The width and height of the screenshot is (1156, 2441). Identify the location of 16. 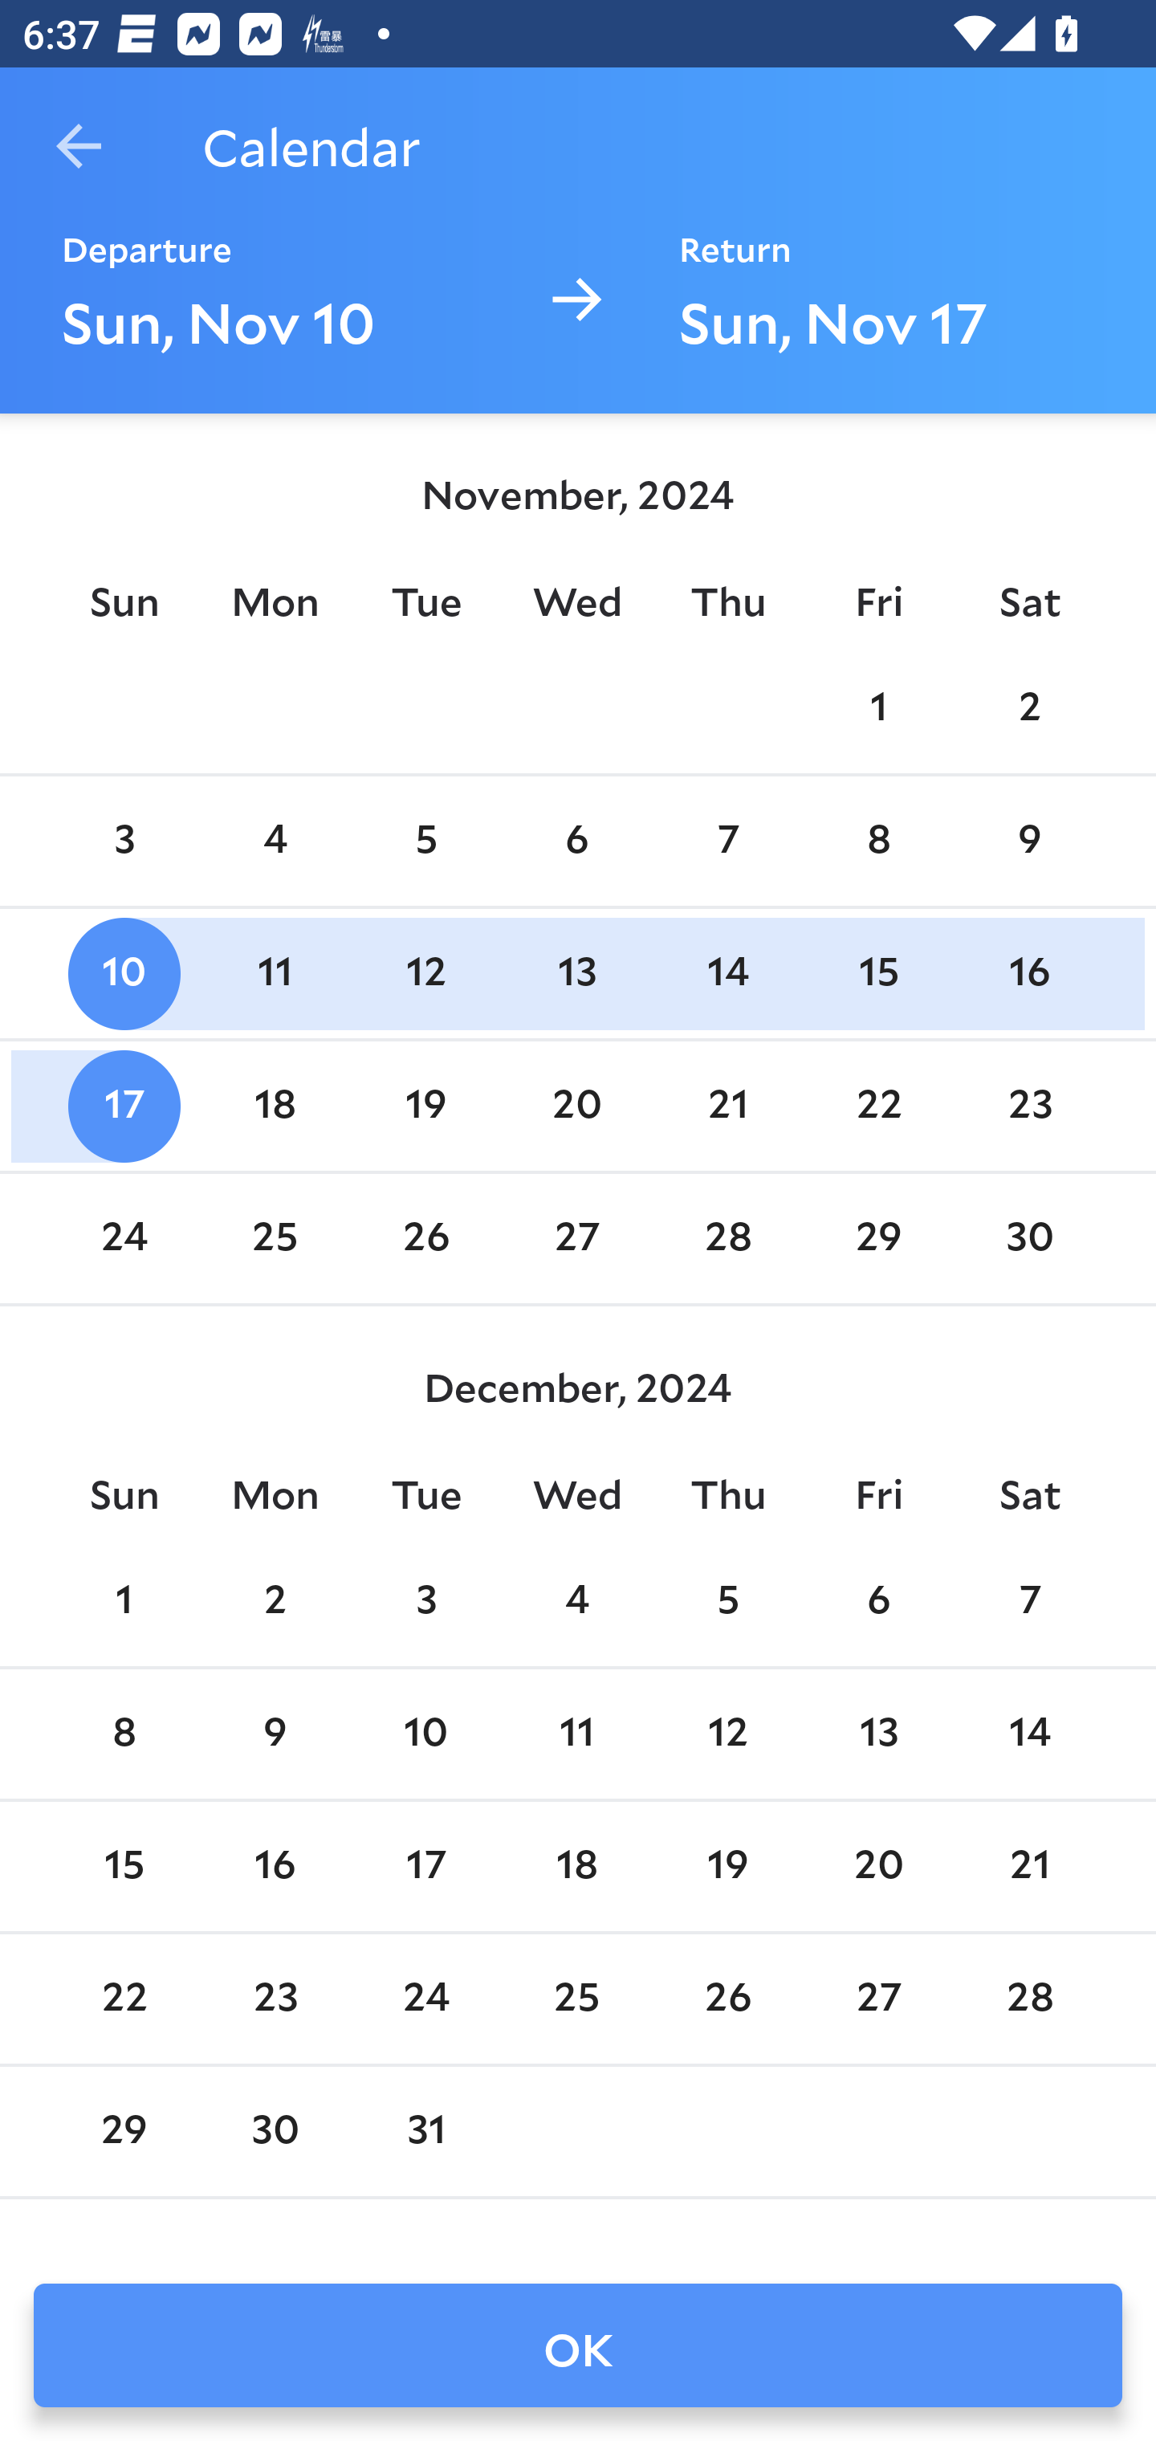
(1029, 973).